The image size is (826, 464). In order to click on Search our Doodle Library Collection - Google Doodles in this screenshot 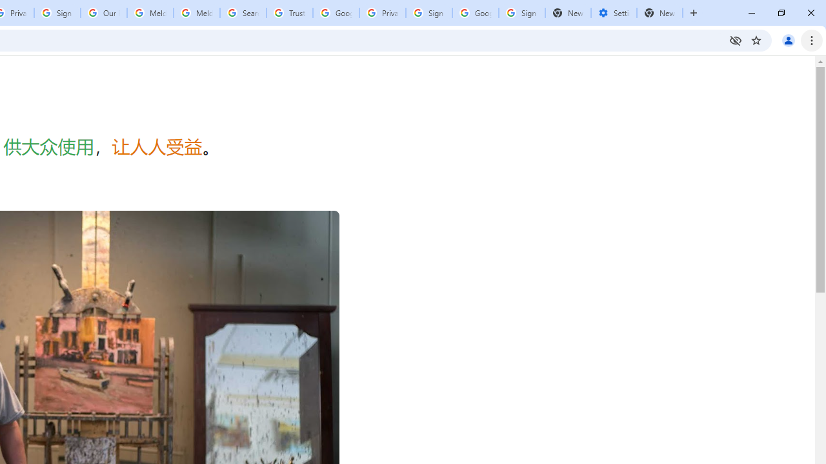, I will do `click(243, 13)`.